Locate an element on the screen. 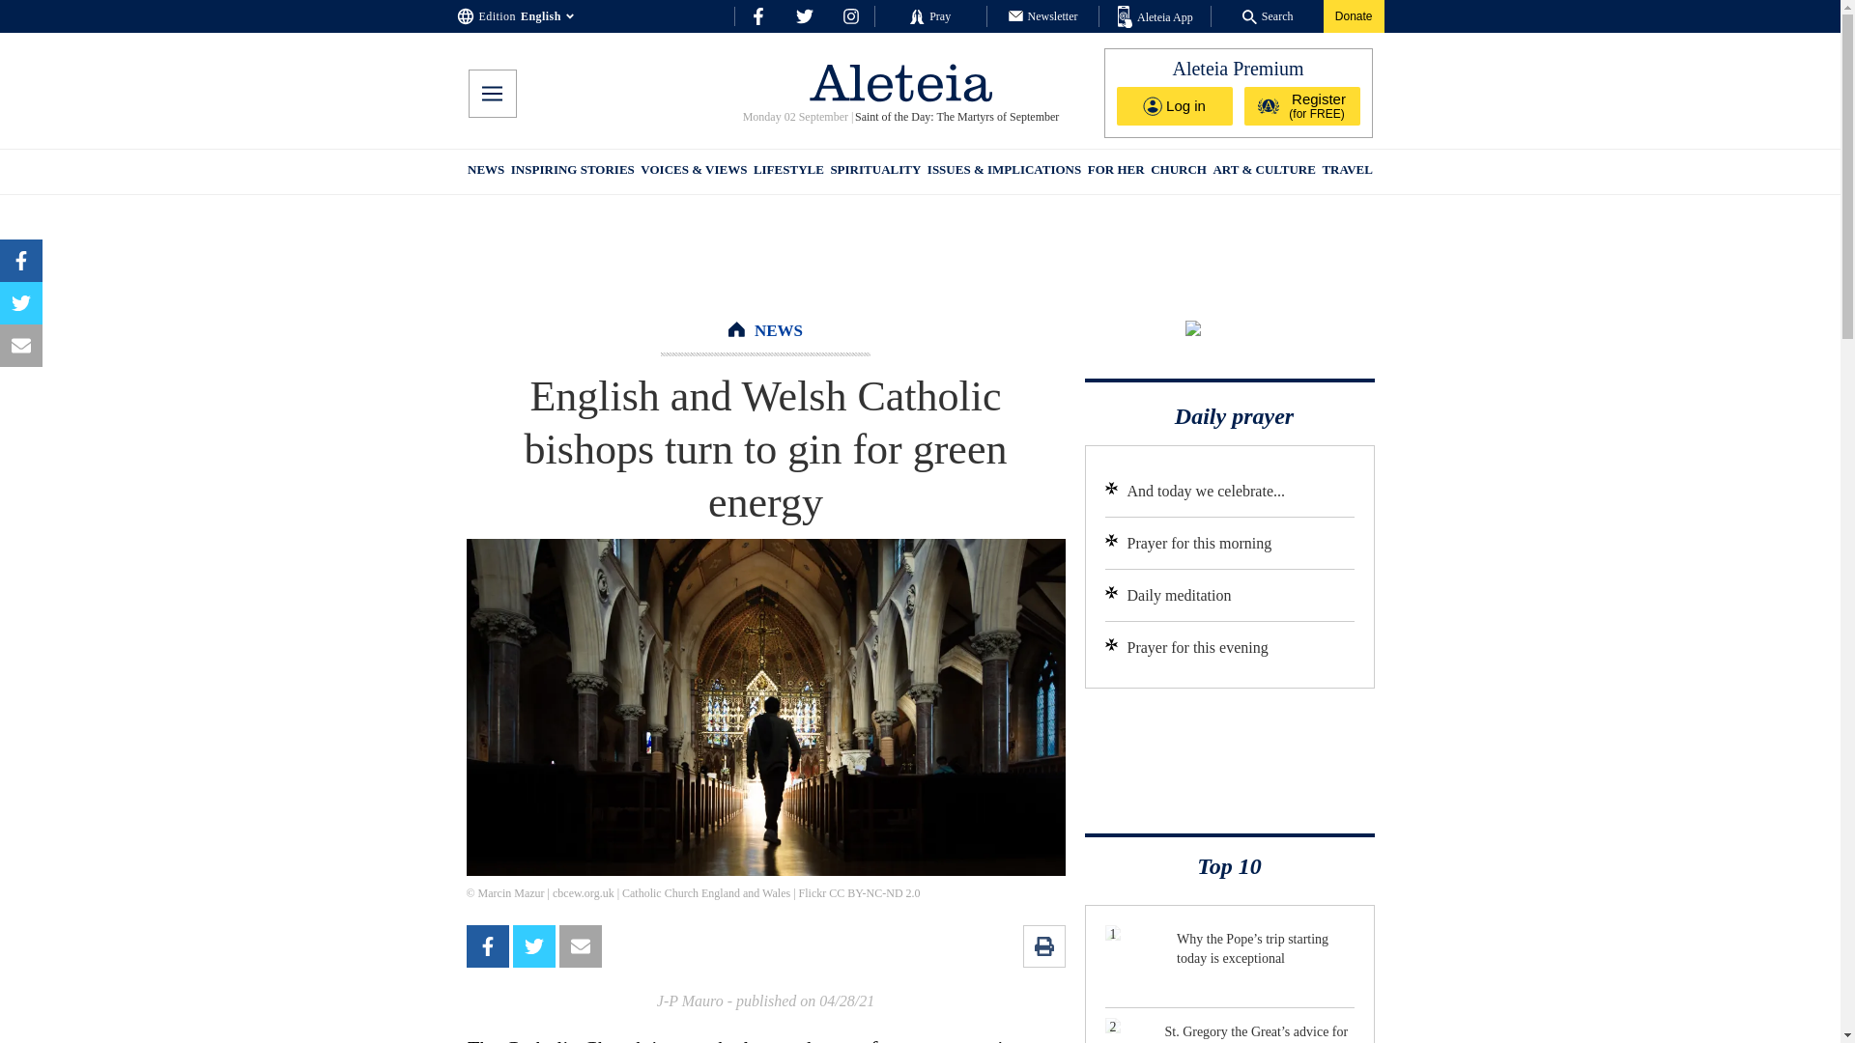 This screenshot has height=1043, width=1855. J-P Mauro is located at coordinates (690, 1001).